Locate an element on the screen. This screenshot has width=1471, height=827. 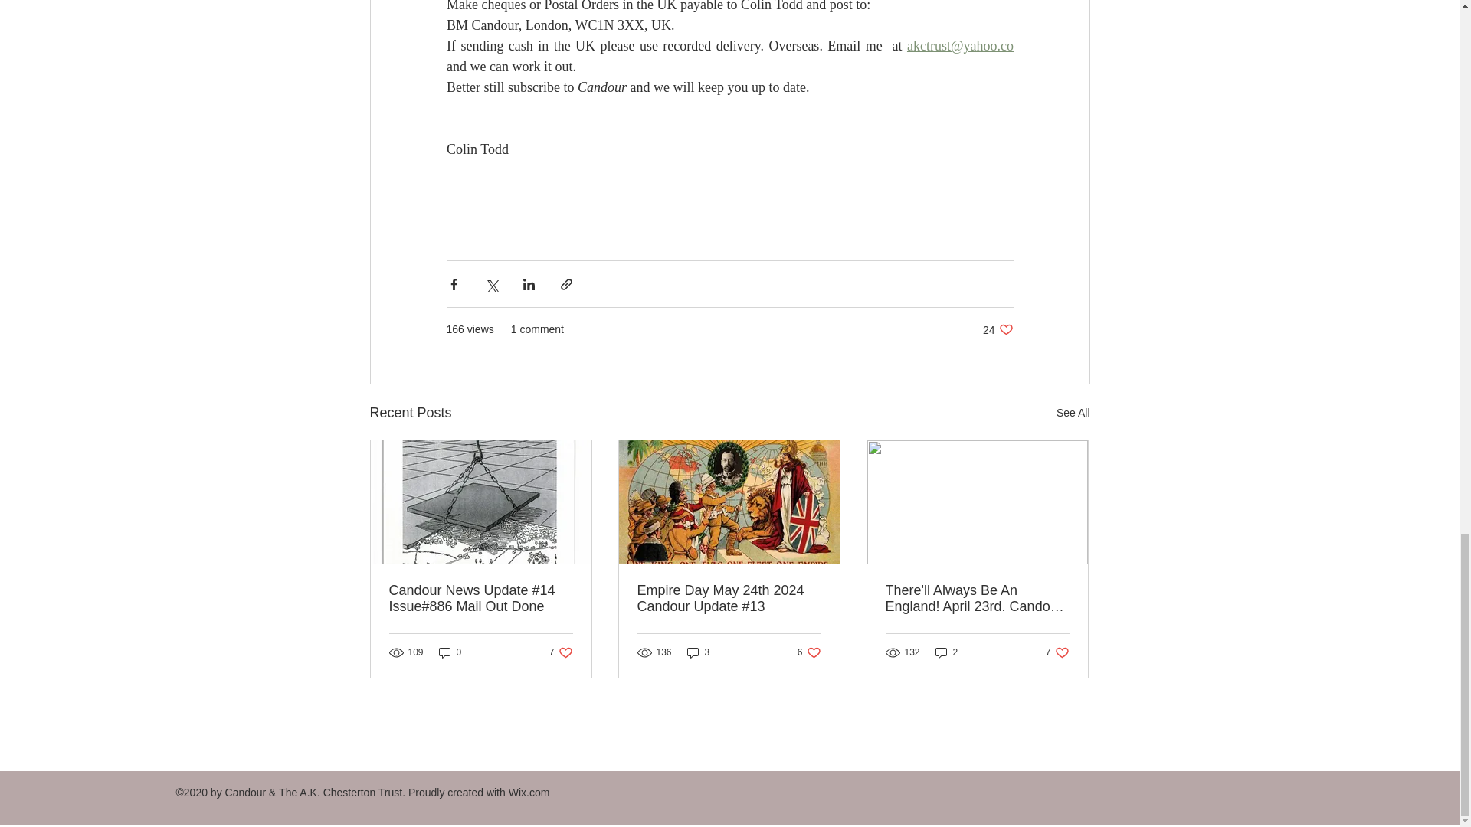
See All is located at coordinates (1073, 413).